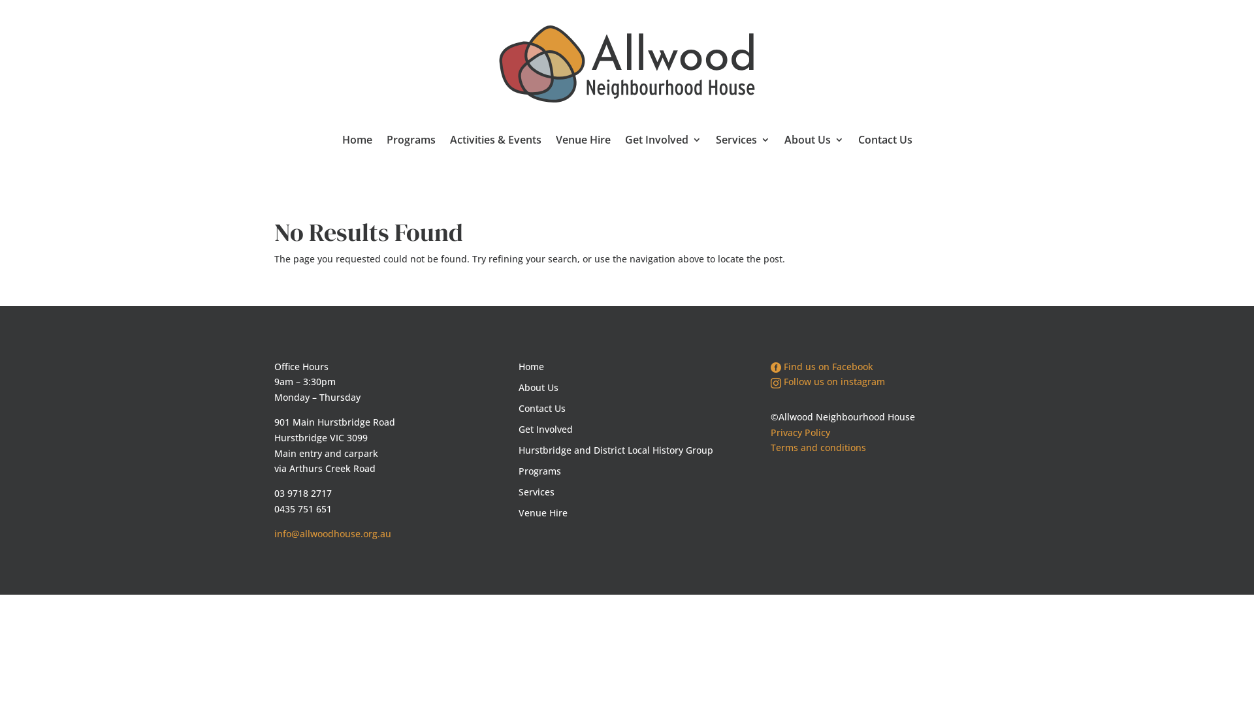 The height and width of the screenshot is (705, 1254). Describe the element at coordinates (801, 432) in the screenshot. I see `Privacy Policy` at that location.